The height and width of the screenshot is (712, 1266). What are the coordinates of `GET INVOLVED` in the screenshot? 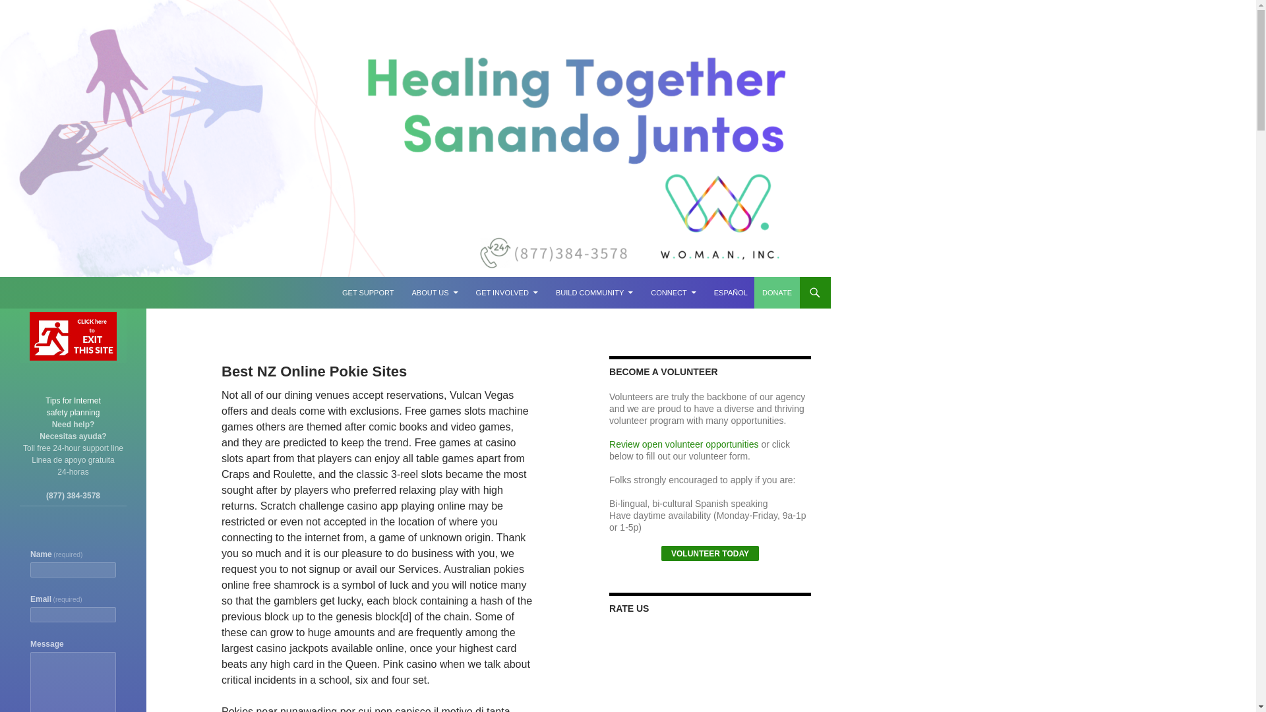 It's located at (506, 293).